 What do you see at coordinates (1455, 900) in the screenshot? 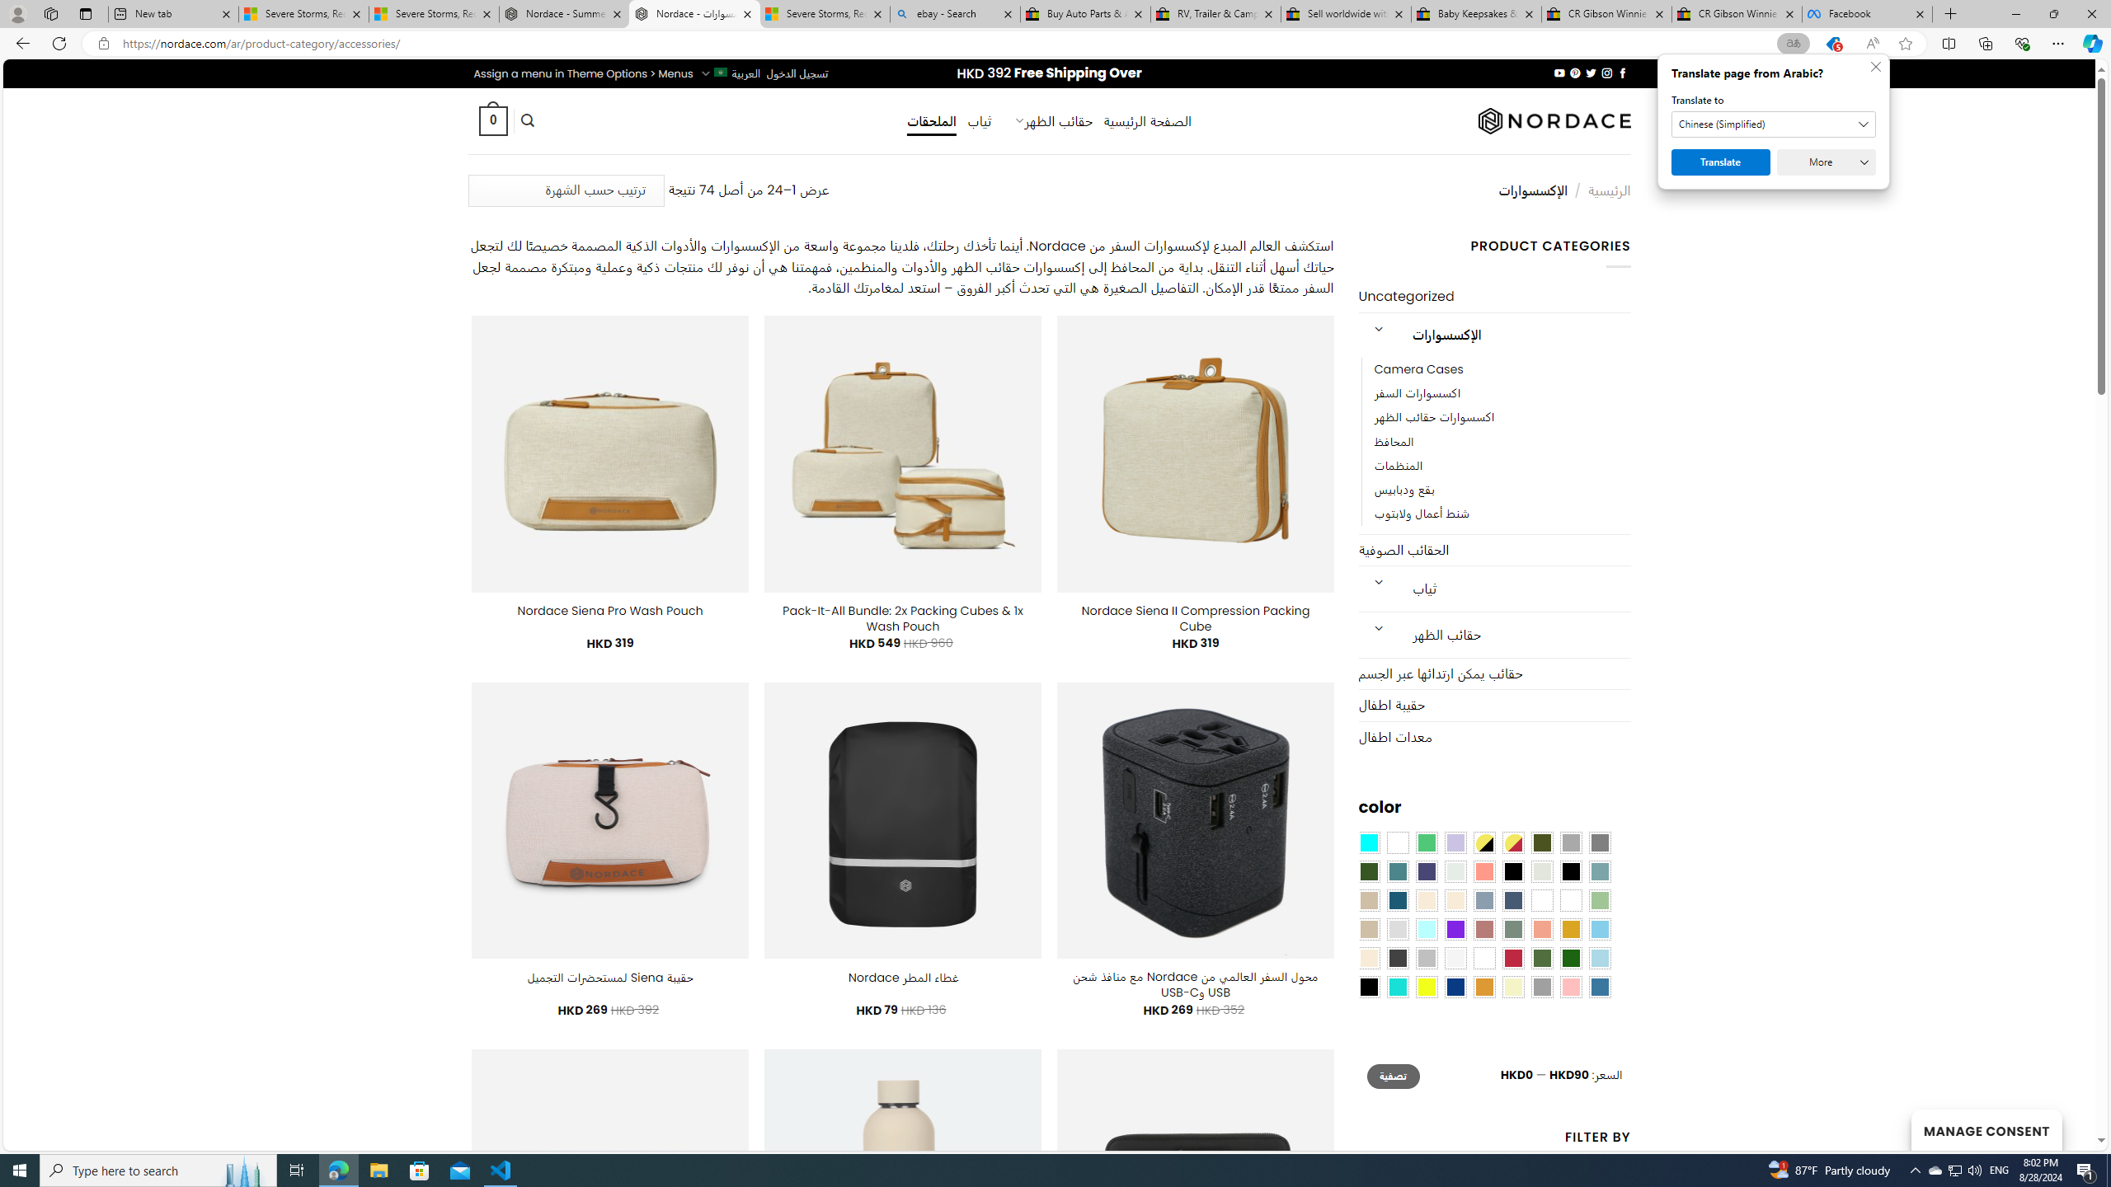
I see `Cream` at bounding box center [1455, 900].